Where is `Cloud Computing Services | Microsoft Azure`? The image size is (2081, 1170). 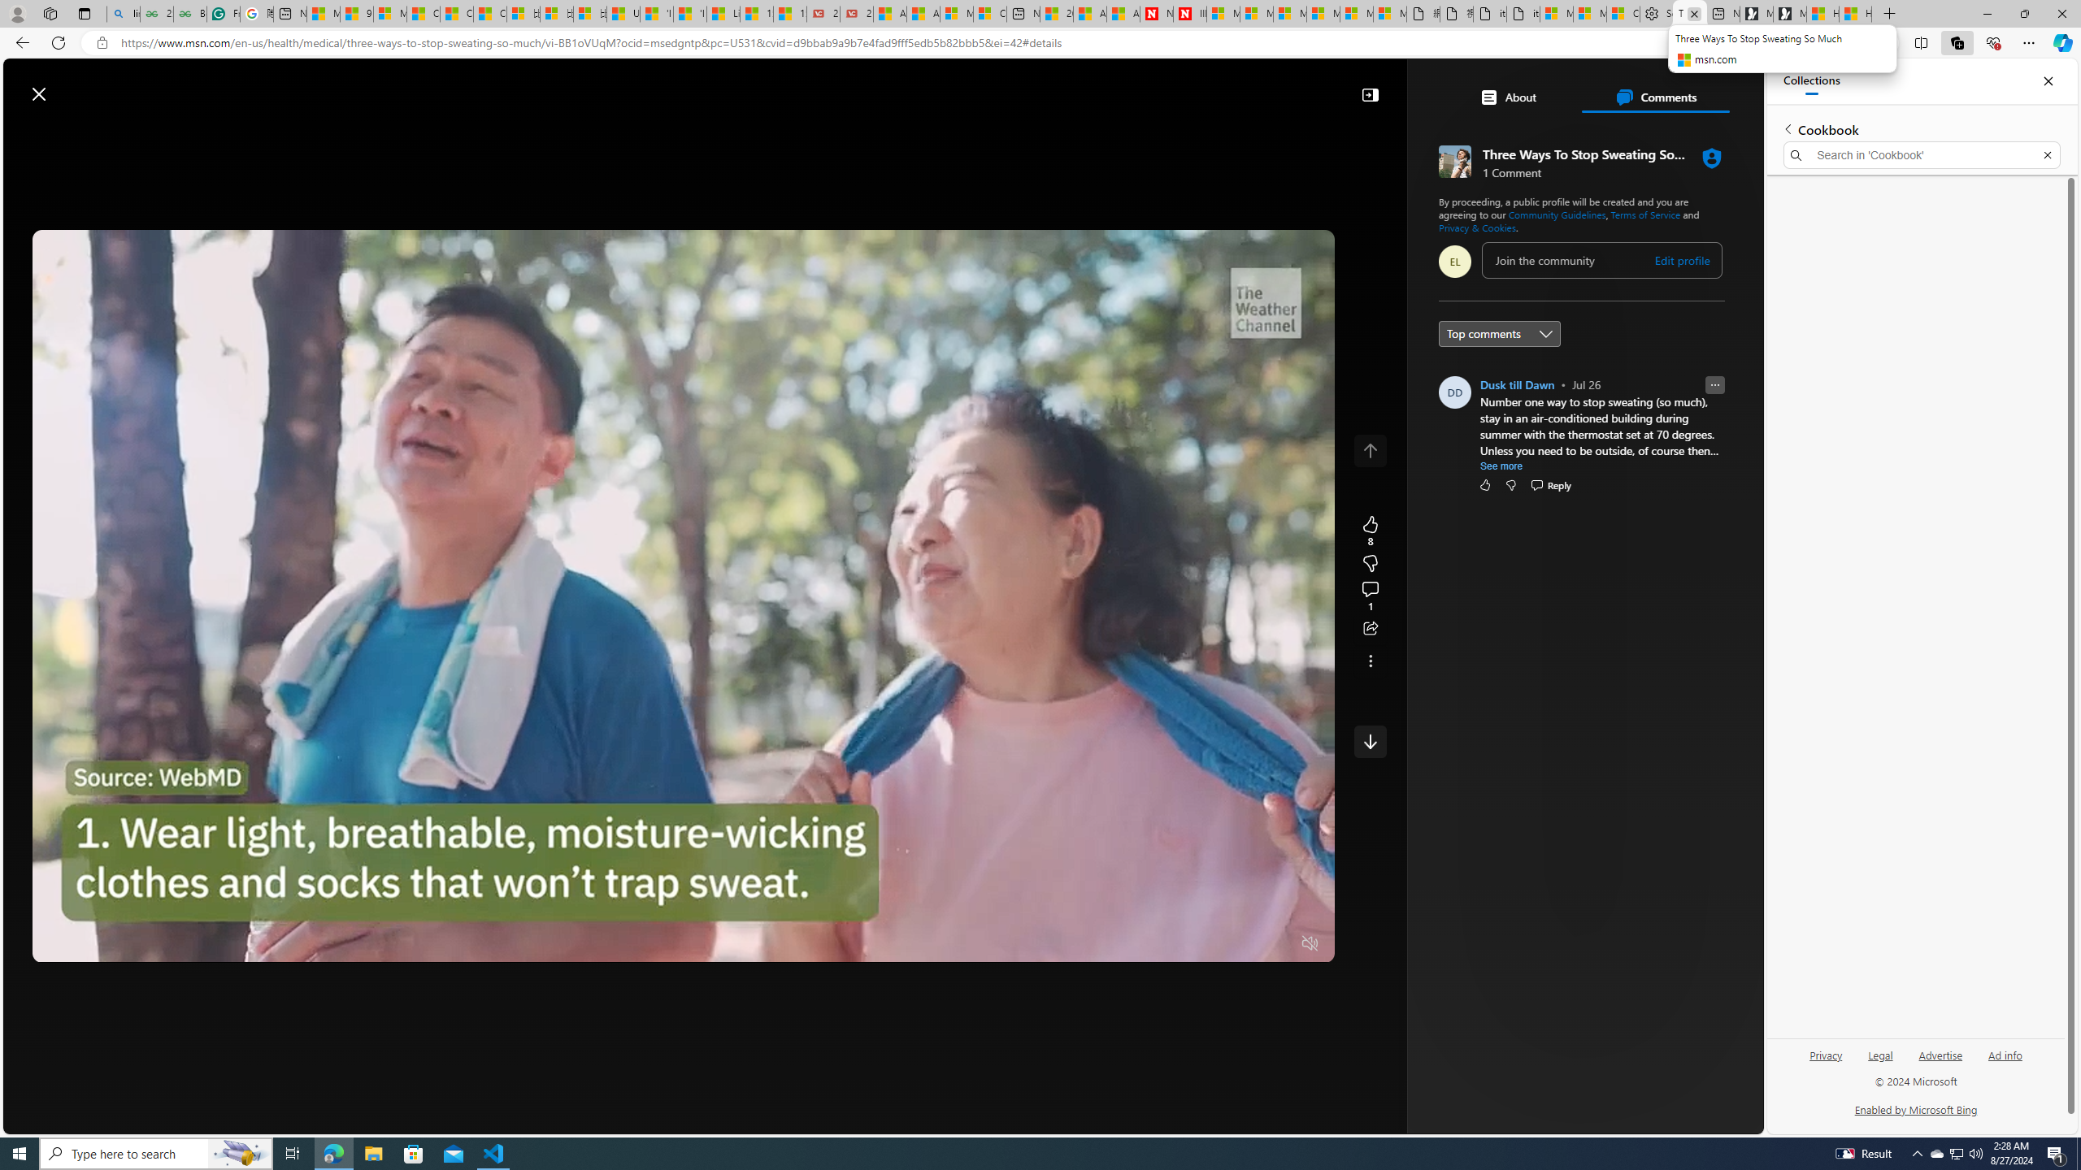
Cloud Computing Services | Microsoft Azure is located at coordinates (988, 14).